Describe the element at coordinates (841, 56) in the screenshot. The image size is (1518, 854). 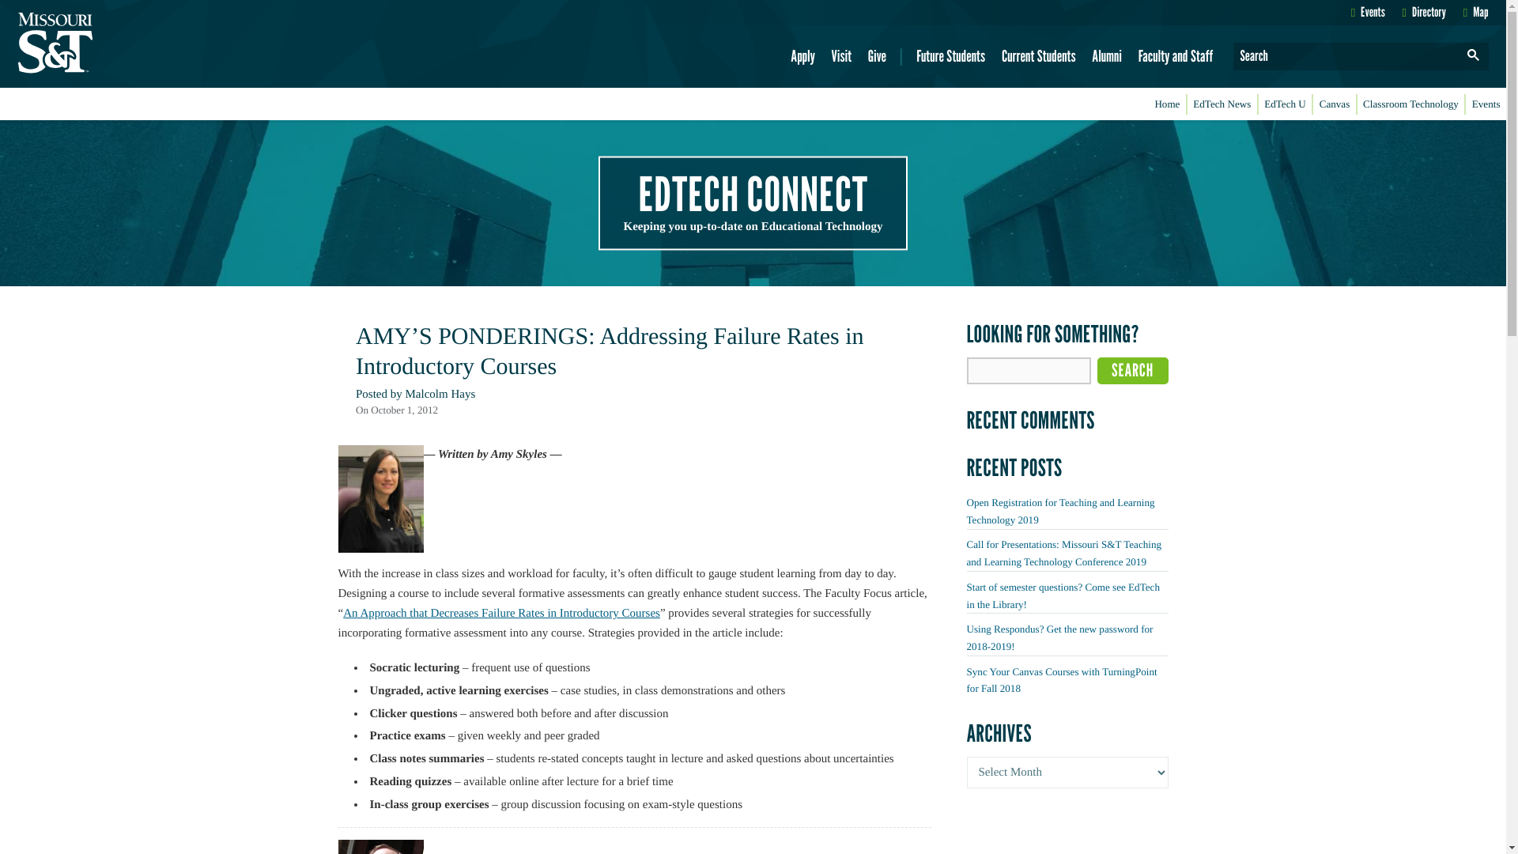
I see `Visit` at that location.